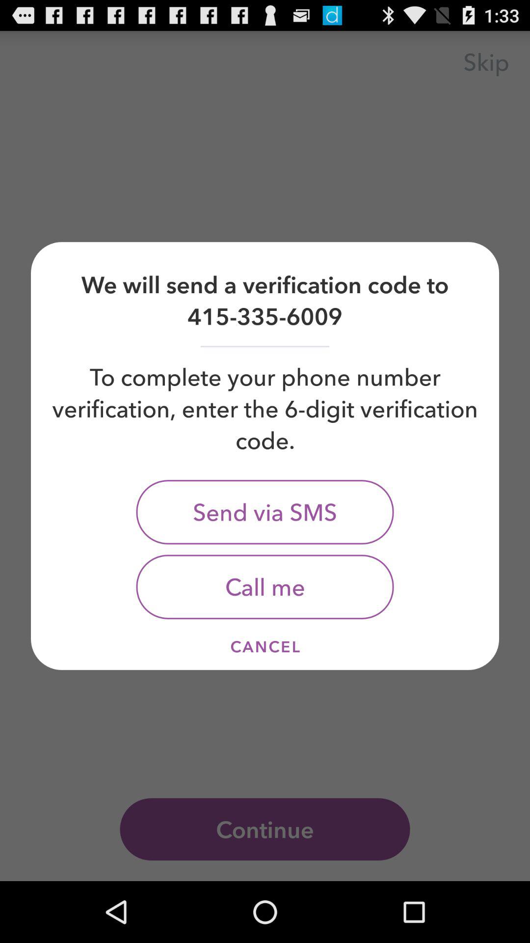 Image resolution: width=530 pixels, height=943 pixels. I want to click on turn off the item above call me icon, so click(265, 512).